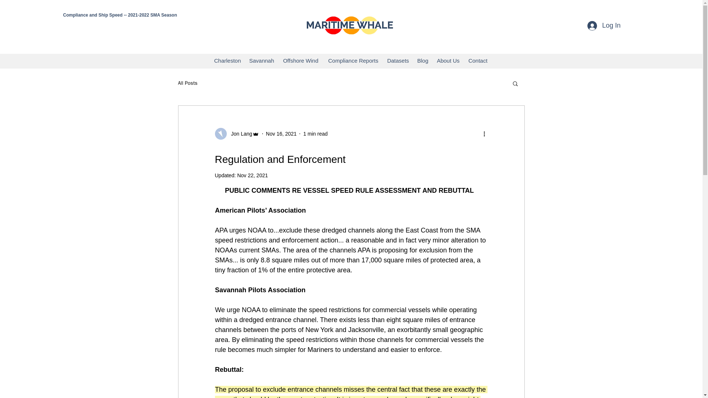 The width and height of the screenshot is (708, 398). I want to click on Charleston, so click(227, 61).